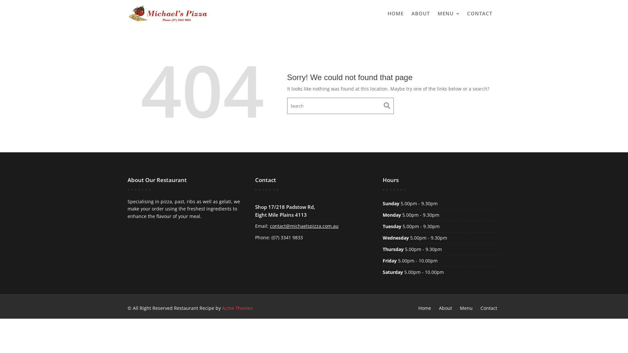  What do you see at coordinates (466, 308) in the screenshot?
I see `Menu` at bounding box center [466, 308].